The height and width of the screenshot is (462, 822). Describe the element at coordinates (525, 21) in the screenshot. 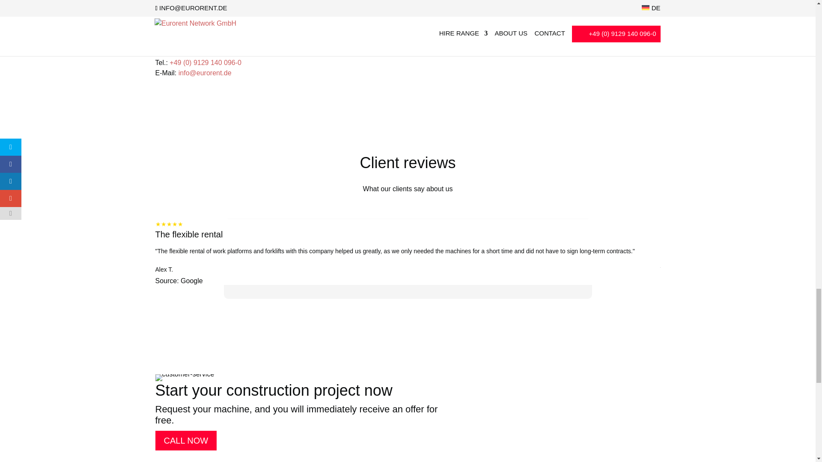

I see `1` at that location.